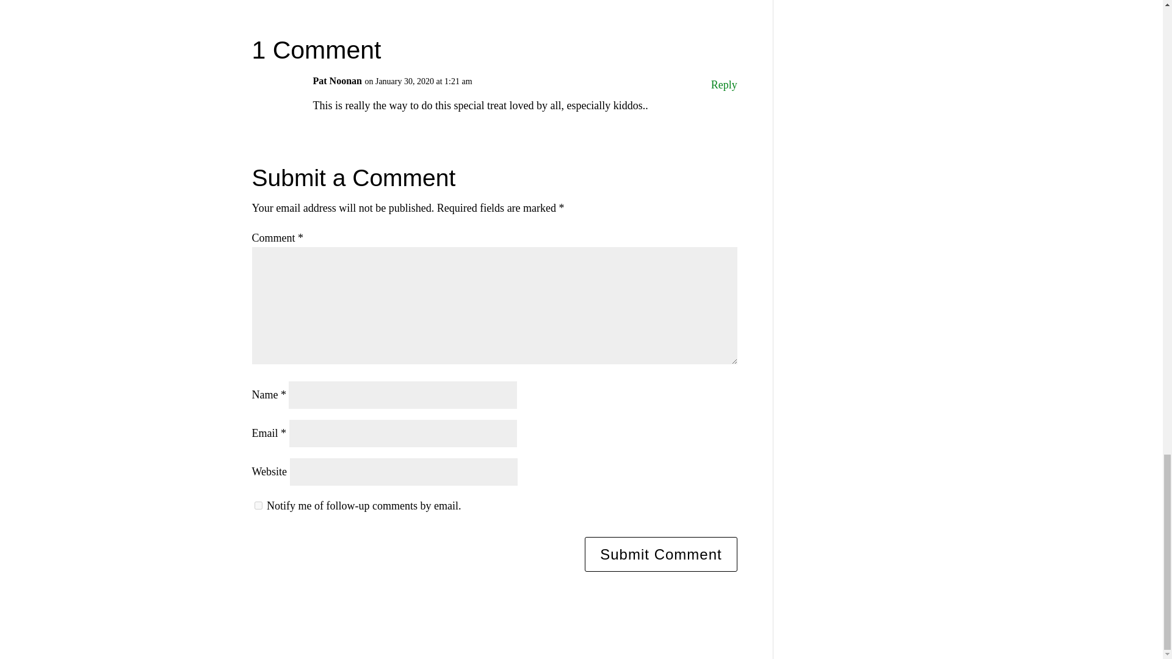 This screenshot has width=1172, height=659. What do you see at coordinates (724, 85) in the screenshot?
I see `Reply` at bounding box center [724, 85].